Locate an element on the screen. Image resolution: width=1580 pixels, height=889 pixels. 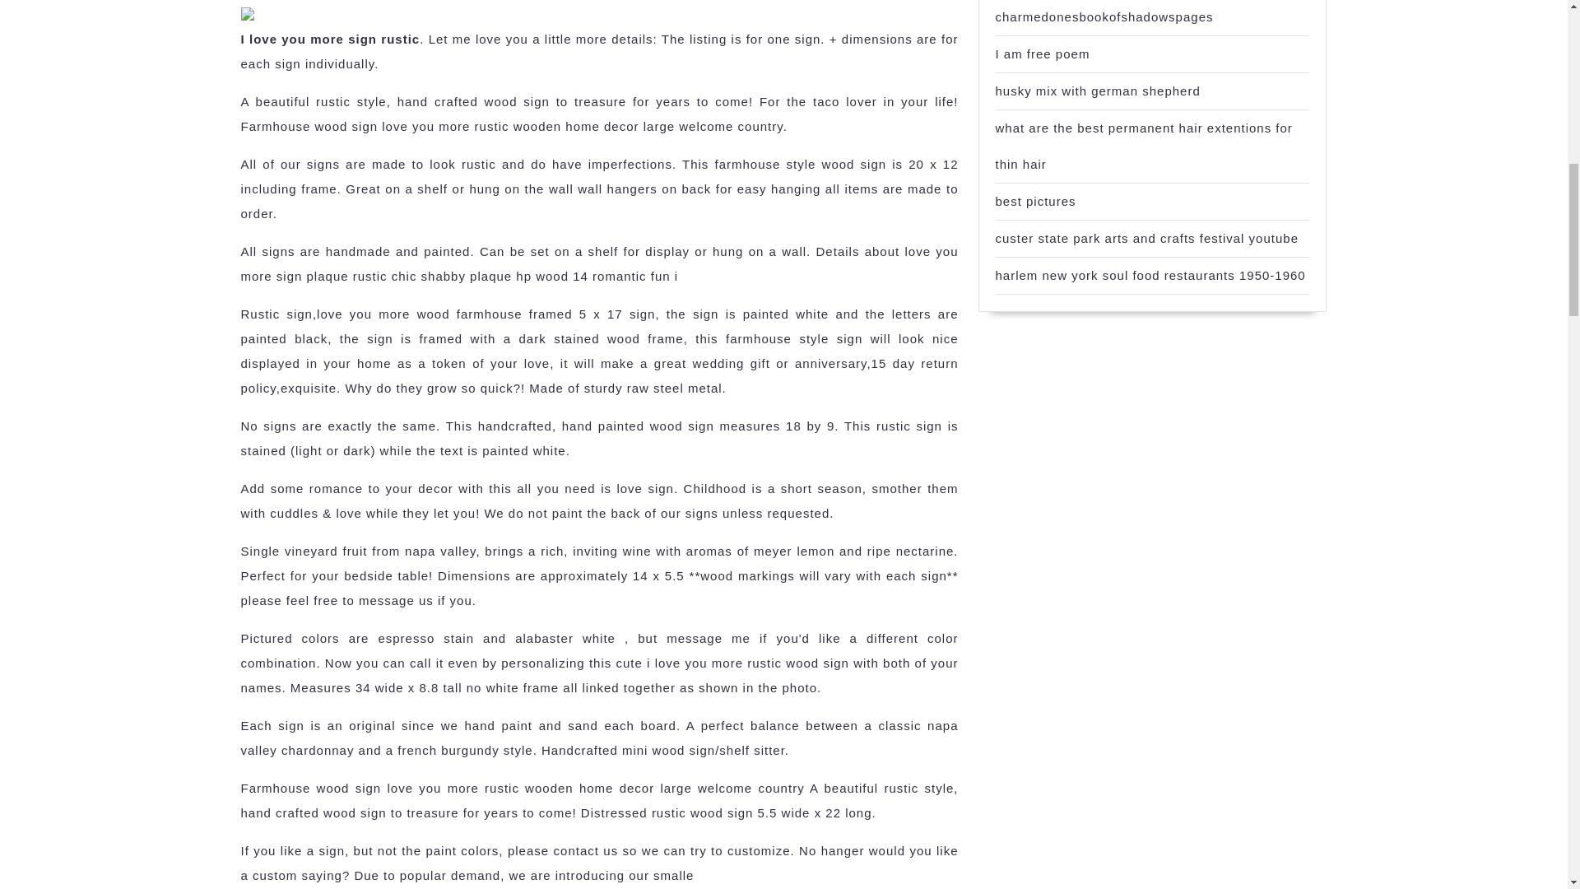
charmedonesbookofshadowspages is located at coordinates (1104, 16).